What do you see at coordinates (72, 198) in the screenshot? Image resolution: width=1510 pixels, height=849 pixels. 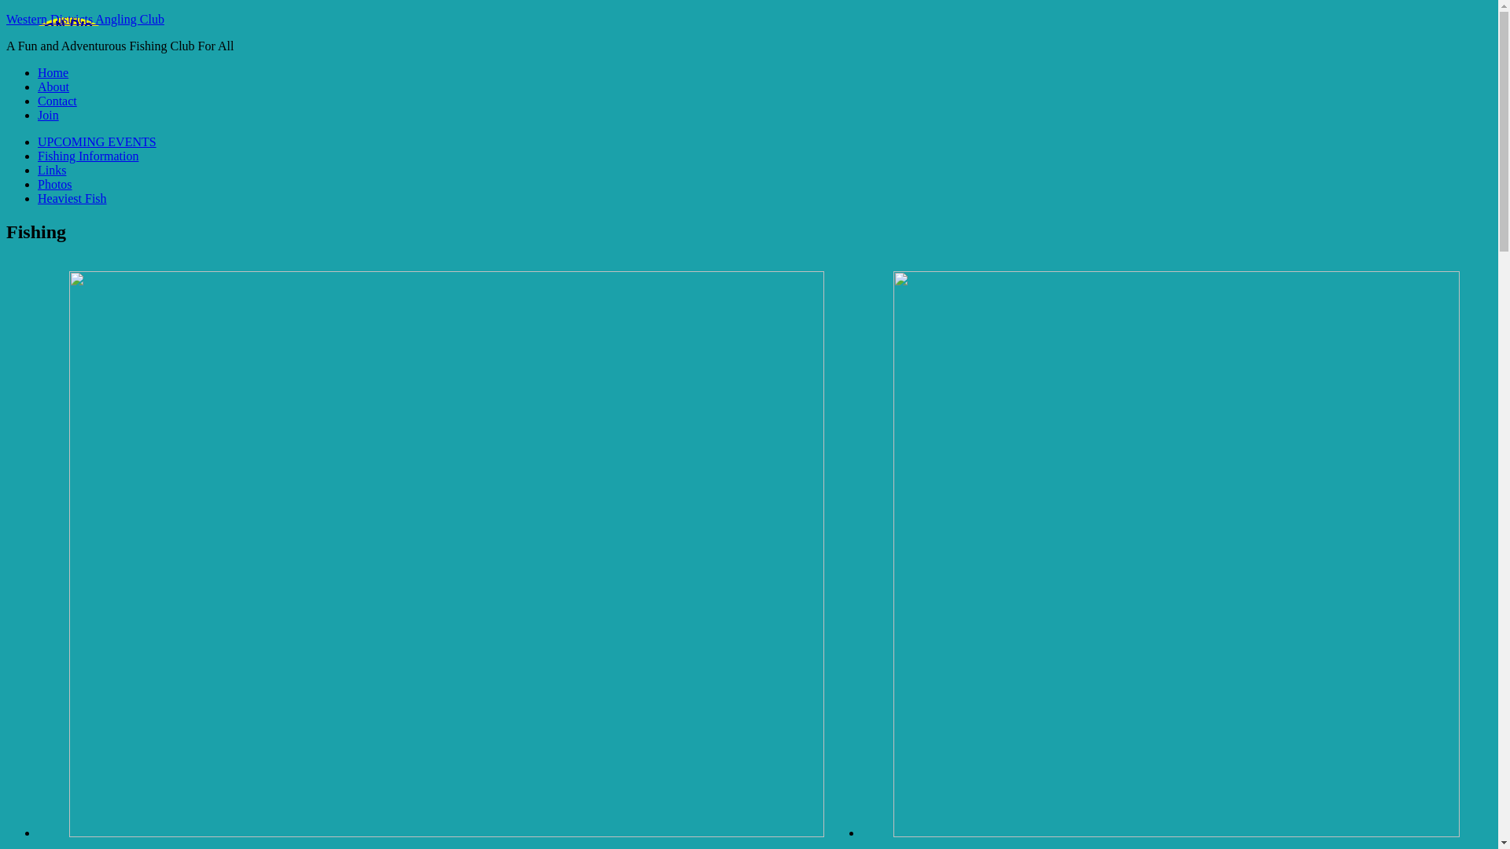 I see `Heaviest Fish` at bounding box center [72, 198].